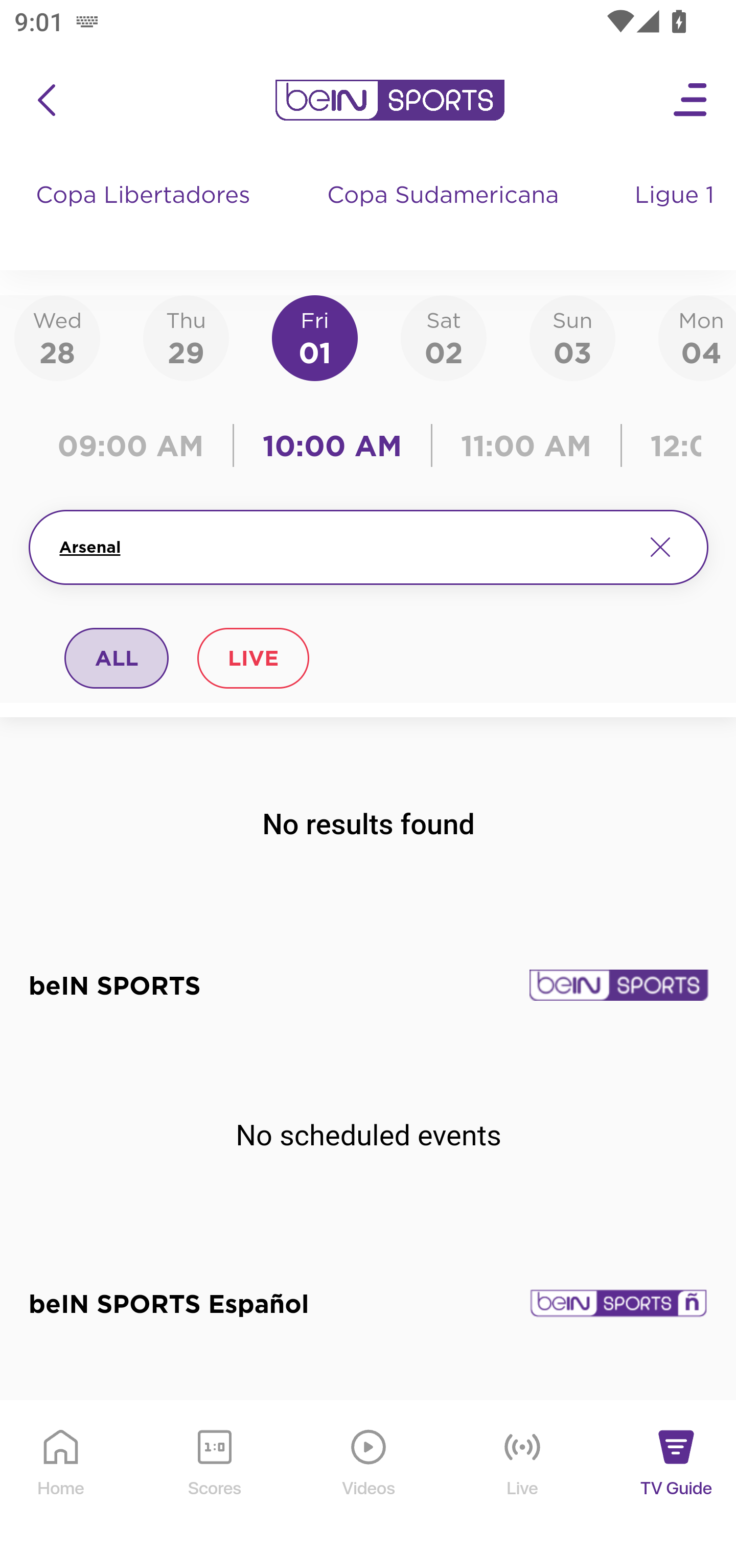 The width and height of the screenshot is (736, 1553). What do you see at coordinates (315, 337) in the screenshot?
I see `Fri01` at bounding box center [315, 337].